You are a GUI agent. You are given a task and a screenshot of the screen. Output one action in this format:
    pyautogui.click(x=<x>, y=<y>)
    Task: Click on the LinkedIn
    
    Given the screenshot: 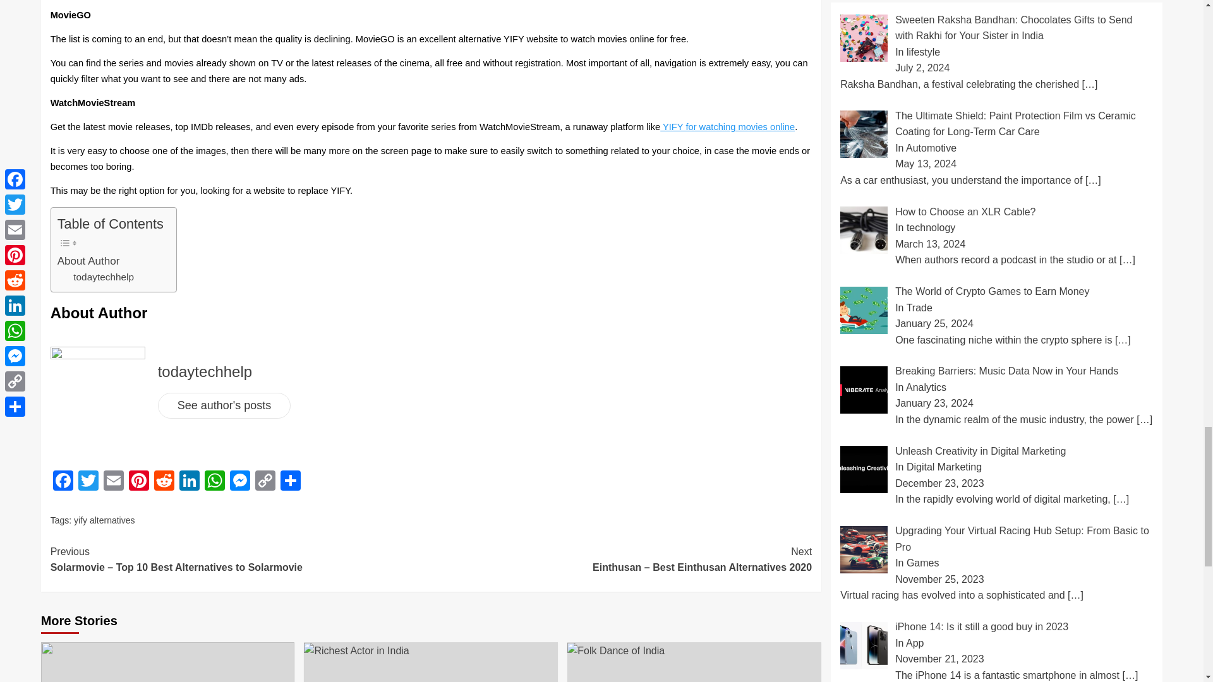 What is the action you would take?
    pyautogui.click(x=190, y=482)
    